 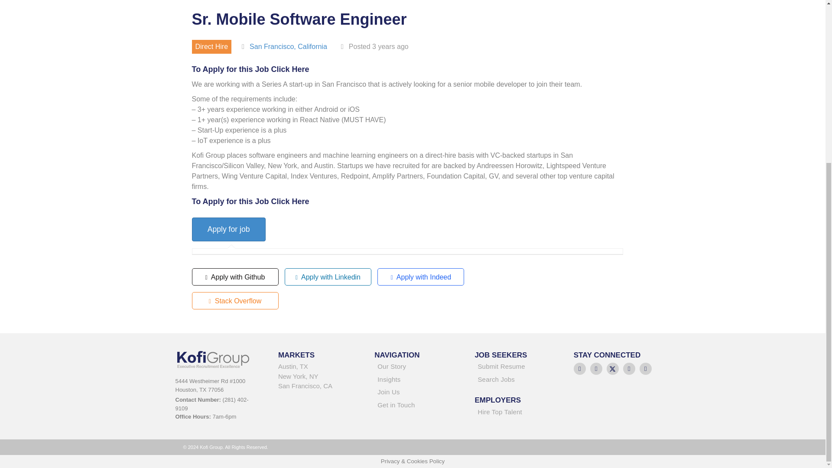 What do you see at coordinates (328, 276) in the screenshot?
I see `  Apply with Linkedin` at bounding box center [328, 276].